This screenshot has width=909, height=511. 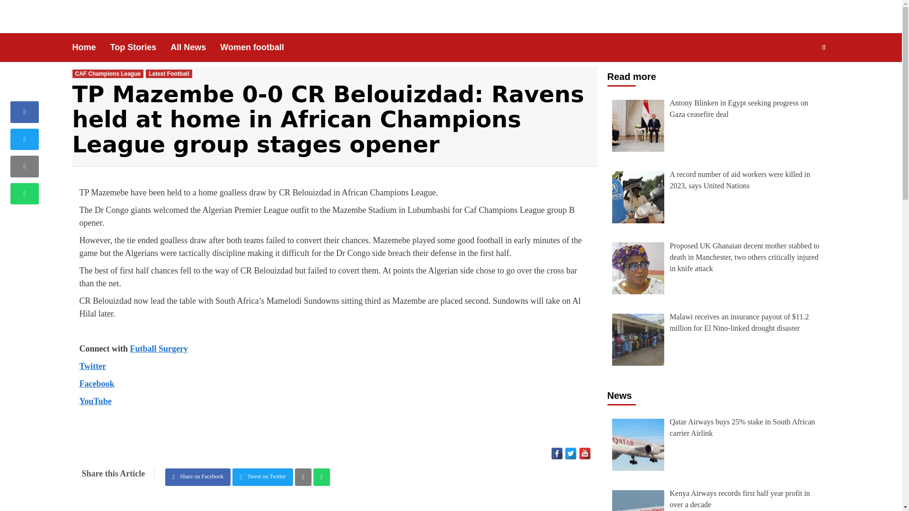 What do you see at coordinates (303, 477) in the screenshot?
I see `Share by Email` at bounding box center [303, 477].